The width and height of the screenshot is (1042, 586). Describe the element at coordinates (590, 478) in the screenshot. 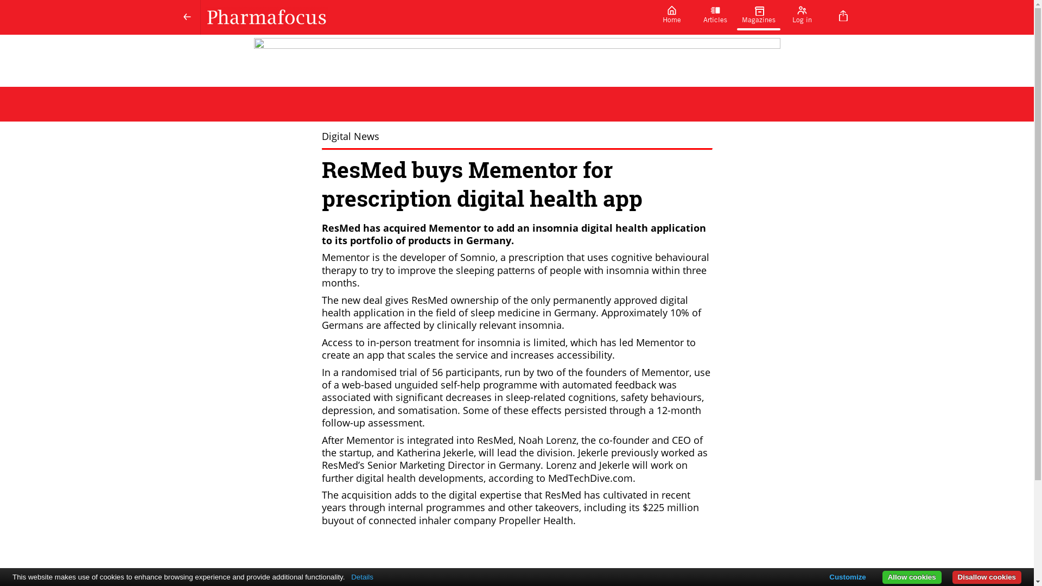

I see `MedTechDive.com` at that location.